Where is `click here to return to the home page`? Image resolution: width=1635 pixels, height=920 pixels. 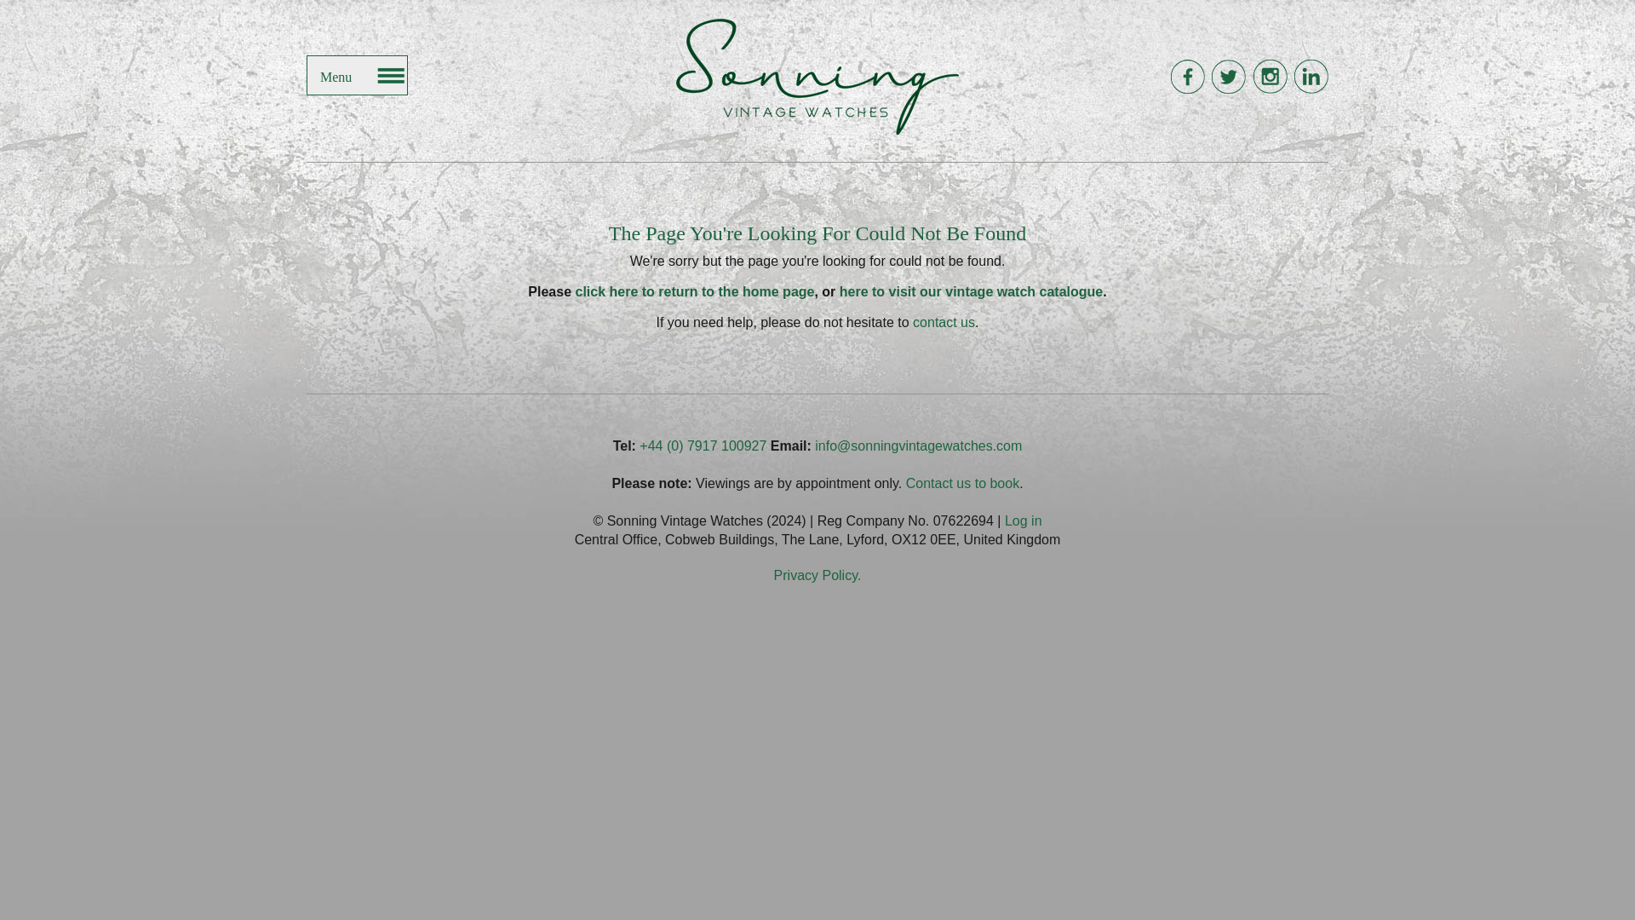 click here to return to the home page is located at coordinates (695, 291).